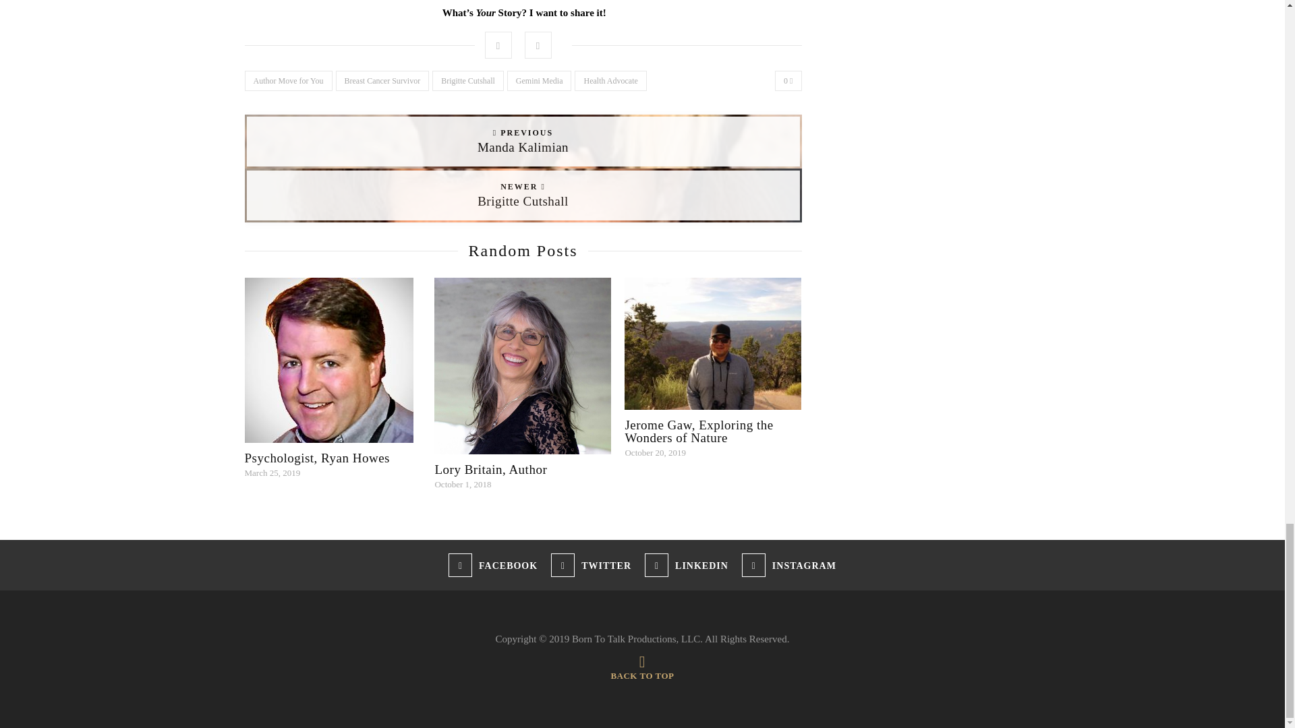 This screenshot has width=1295, height=728. Describe the element at coordinates (788, 81) in the screenshot. I see `Like` at that location.